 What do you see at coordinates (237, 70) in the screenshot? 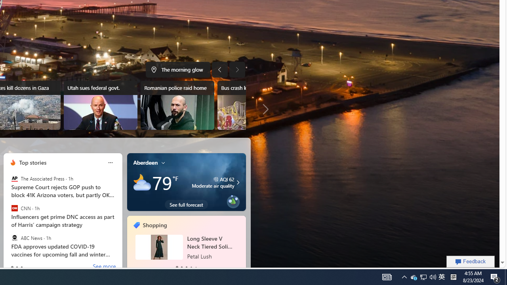
I see `Next image` at bounding box center [237, 70].